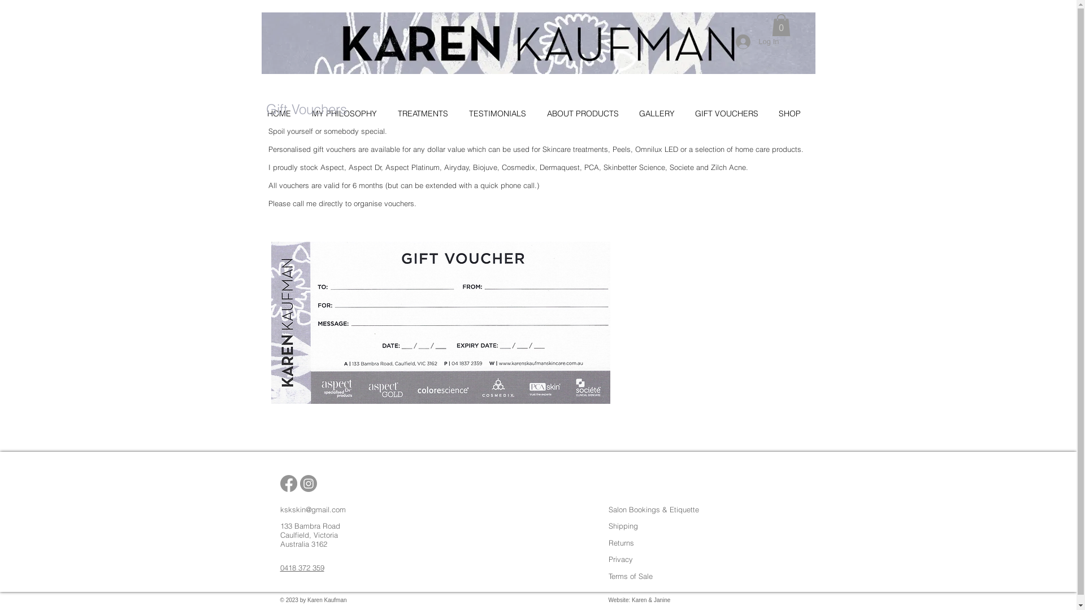 This screenshot has height=610, width=1085. What do you see at coordinates (757, 42) in the screenshot?
I see `Log In` at bounding box center [757, 42].